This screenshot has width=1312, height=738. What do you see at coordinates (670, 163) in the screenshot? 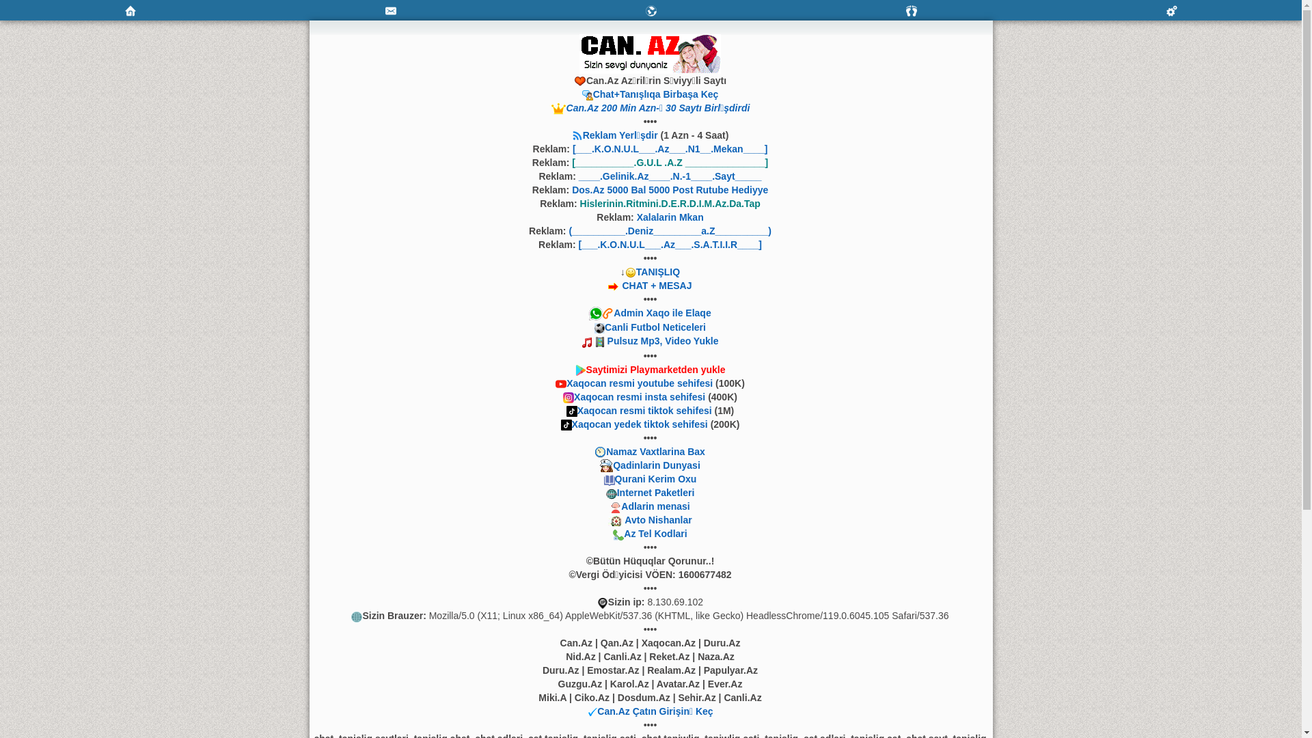
I see `[___________.G.U.L .A.Z _______________]` at bounding box center [670, 163].